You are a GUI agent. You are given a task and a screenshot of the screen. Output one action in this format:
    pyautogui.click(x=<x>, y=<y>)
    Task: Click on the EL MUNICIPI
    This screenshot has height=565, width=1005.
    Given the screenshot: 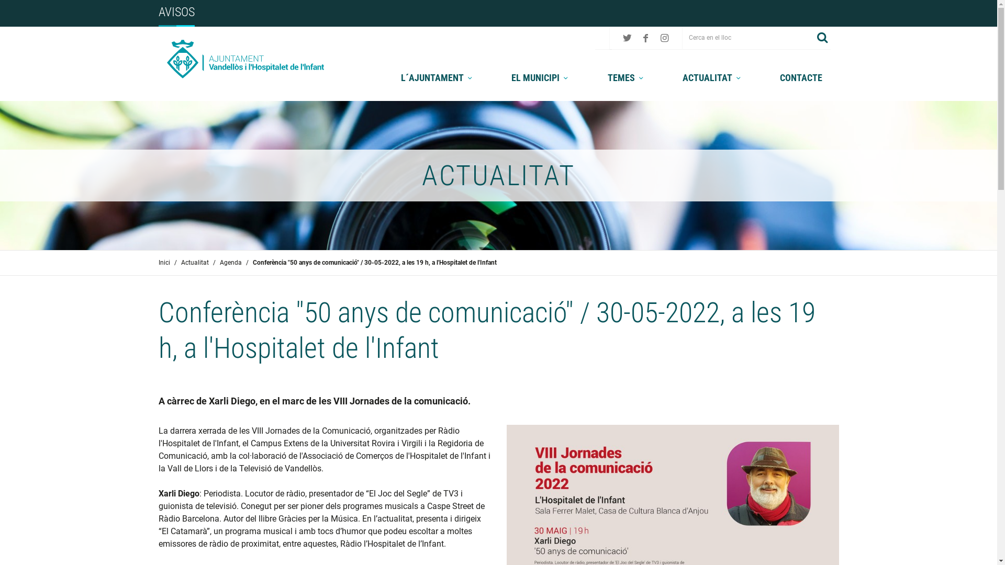 What is the action you would take?
    pyautogui.click(x=541, y=77)
    